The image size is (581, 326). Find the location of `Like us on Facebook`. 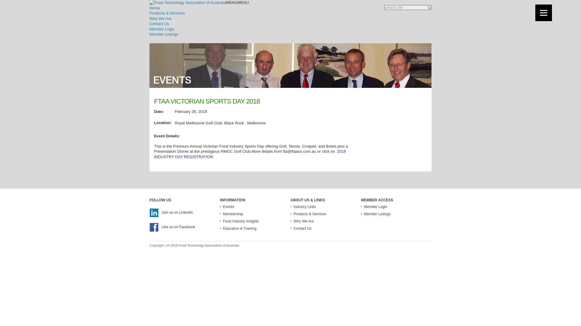

Like us on Facebook is located at coordinates (172, 227).